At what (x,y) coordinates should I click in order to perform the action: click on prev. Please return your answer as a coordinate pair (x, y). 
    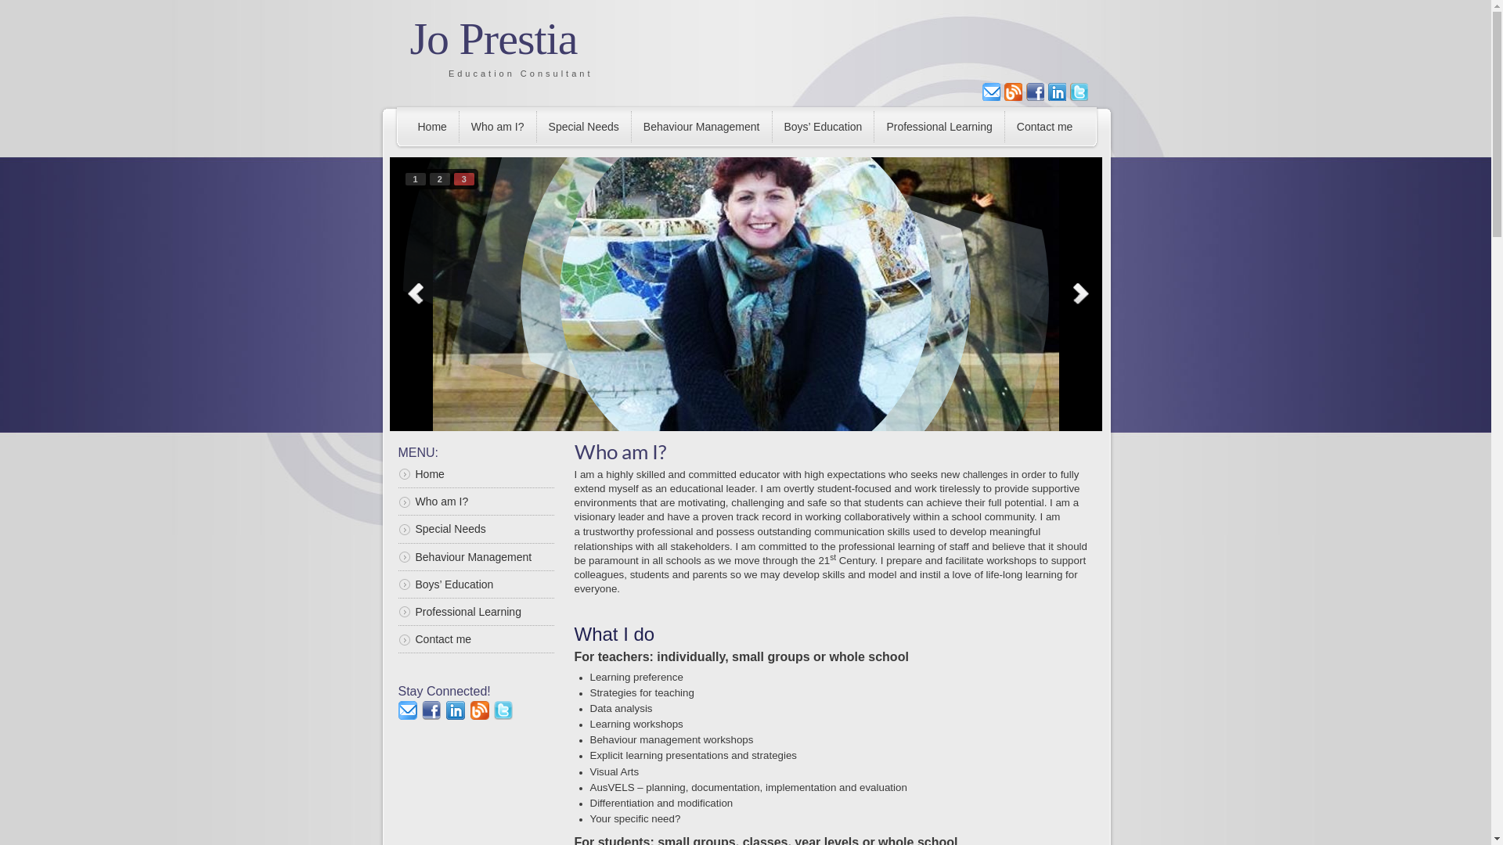
    Looking at the image, I should click on (414, 291).